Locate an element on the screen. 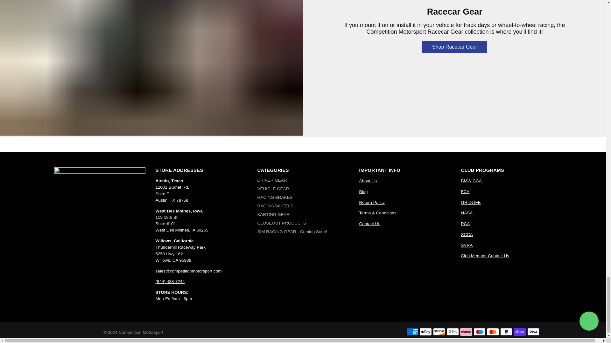 The width and height of the screenshot is (611, 343). Terms and Conditions is located at coordinates (377, 213).